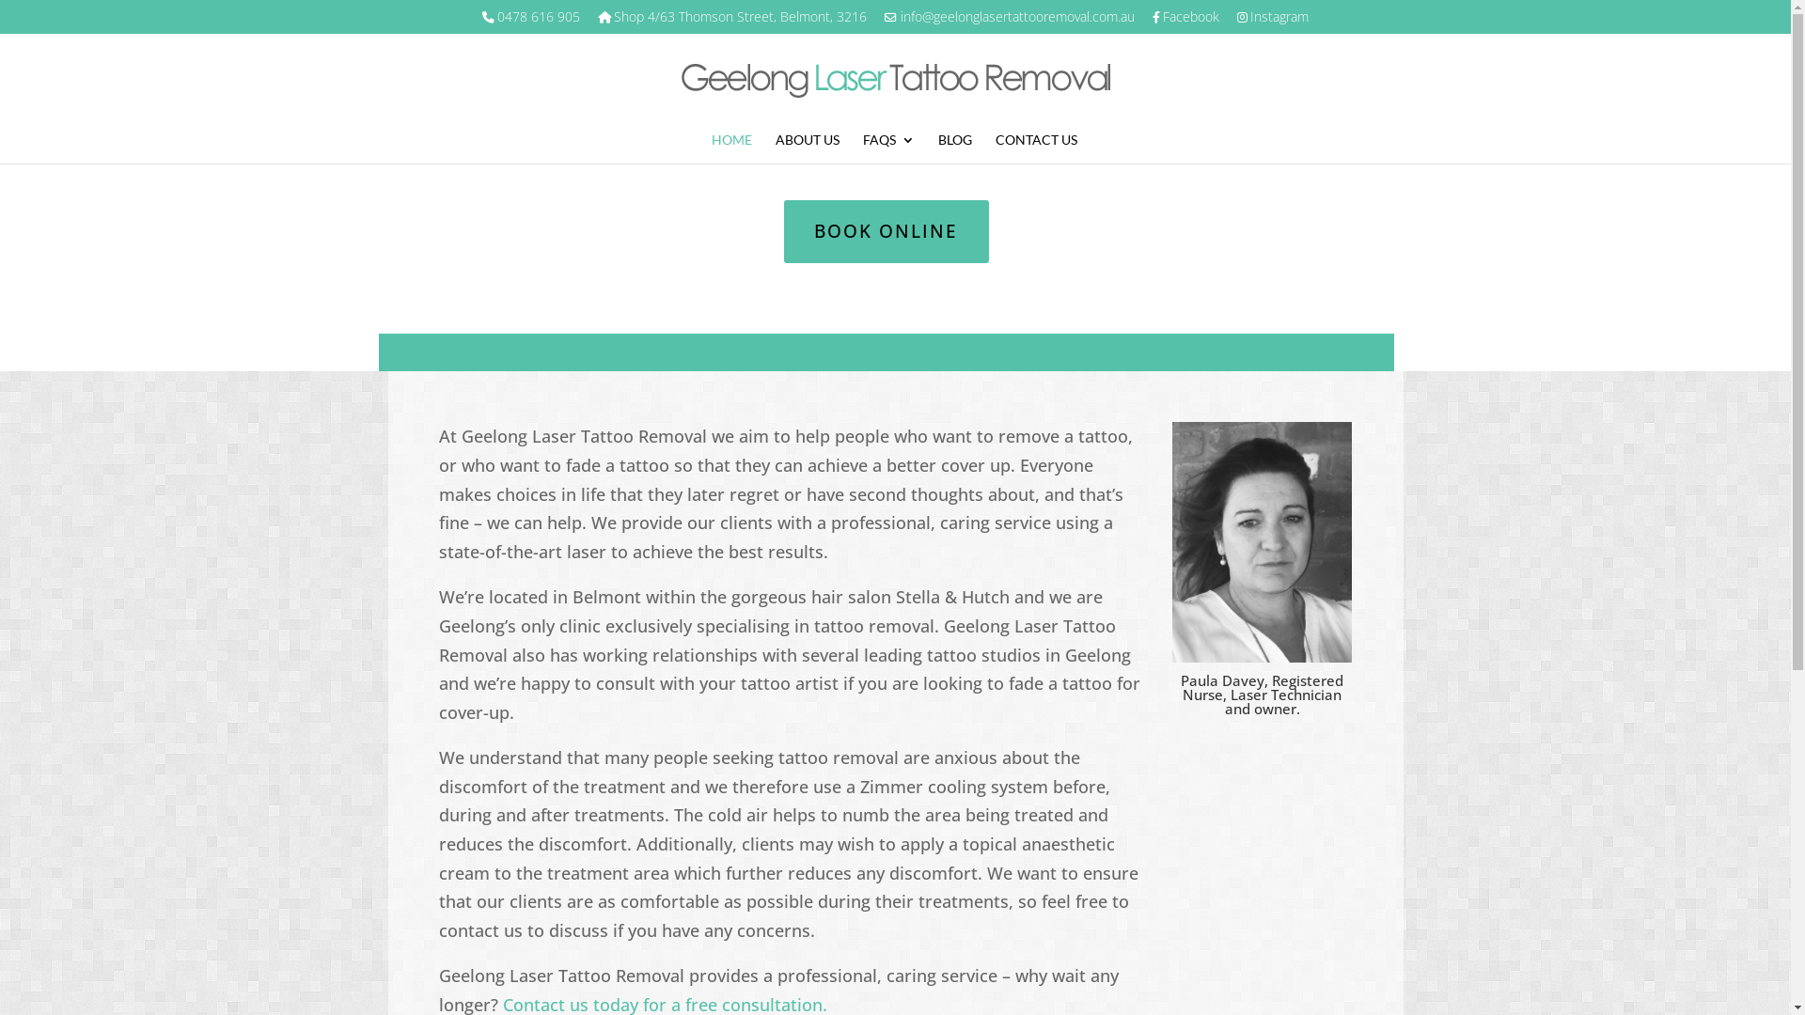  Describe the element at coordinates (887, 231) in the screenshot. I see `BOOK ONLINE` at that location.